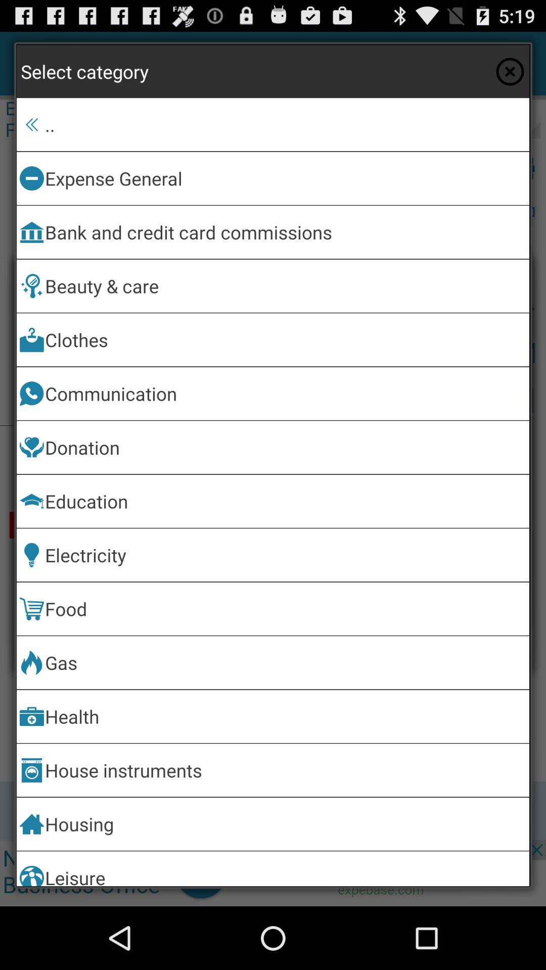 The image size is (546, 970). Describe the element at coordinates (285, 178) in the screenshot. I see `jump to expense general` at that location.